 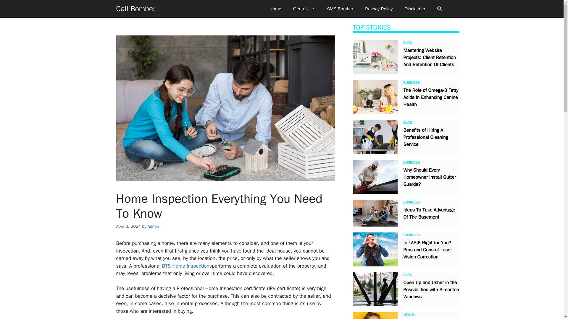 I want to click on BLOG, so click(x=408, y=43).